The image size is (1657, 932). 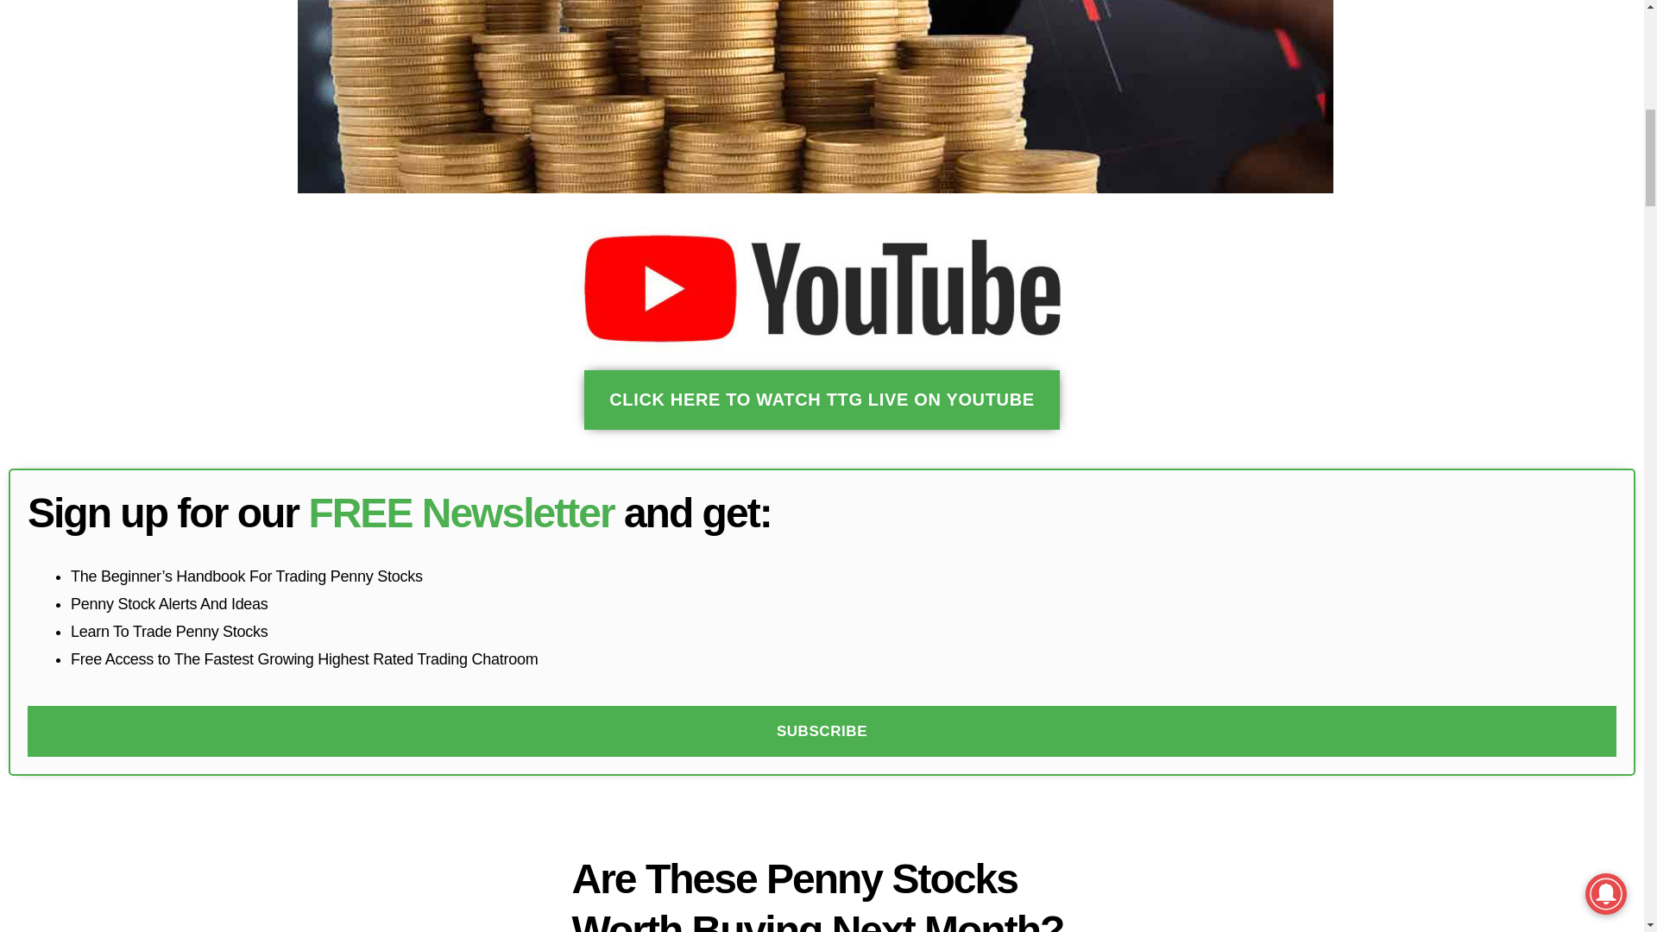 I want to click on CLICK HERE TO WATCH TTG LIVE ON YOUTUBE, so click(x=822, y=399).